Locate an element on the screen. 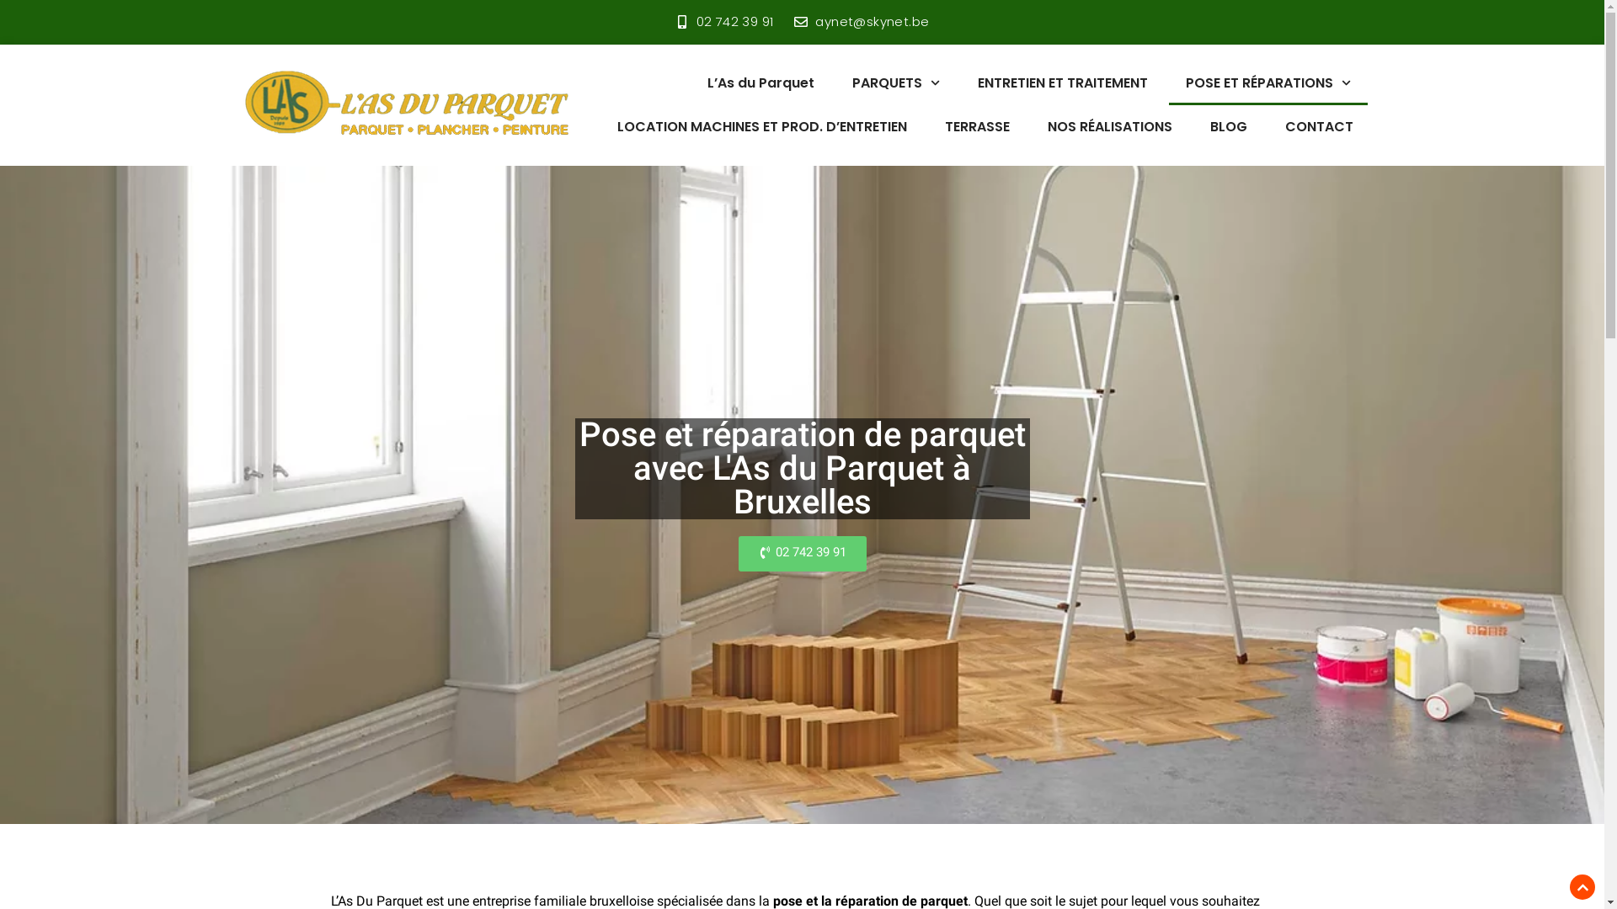 This screenshot has width=1617, height=909. PARQUETS is located at coordinates (896, 82).